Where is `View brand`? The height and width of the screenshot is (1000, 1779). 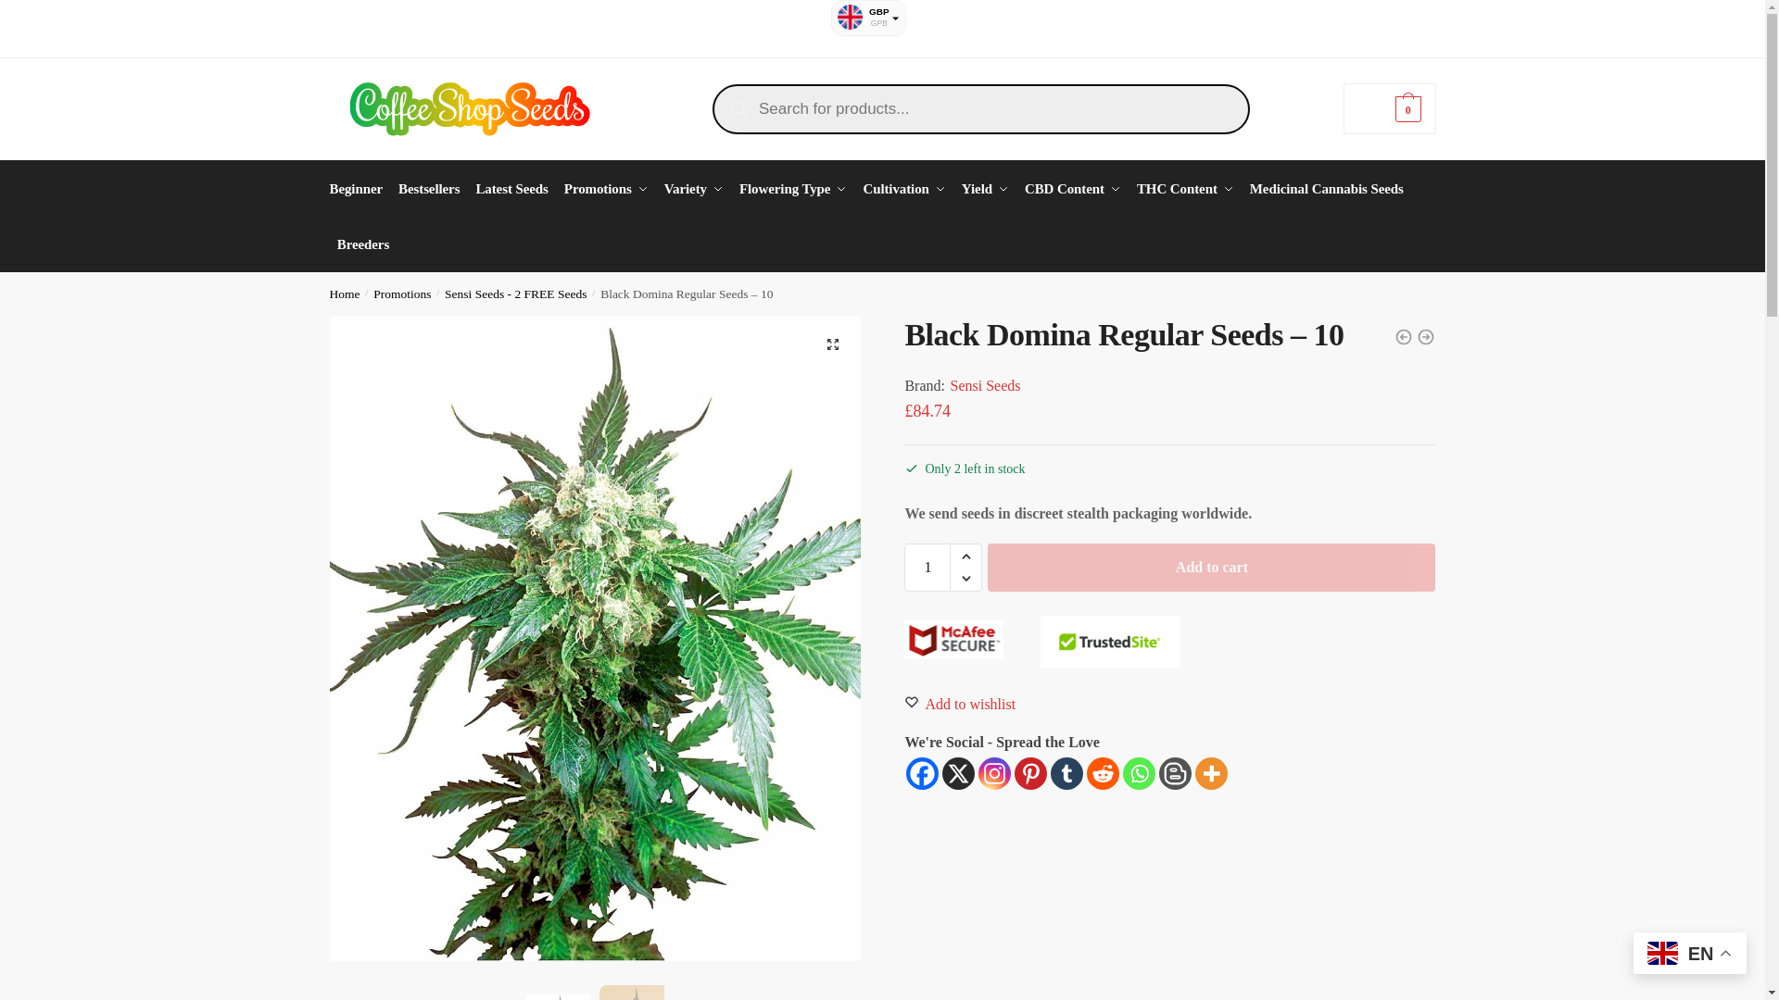 View brand is located at coordinates (986, 385).